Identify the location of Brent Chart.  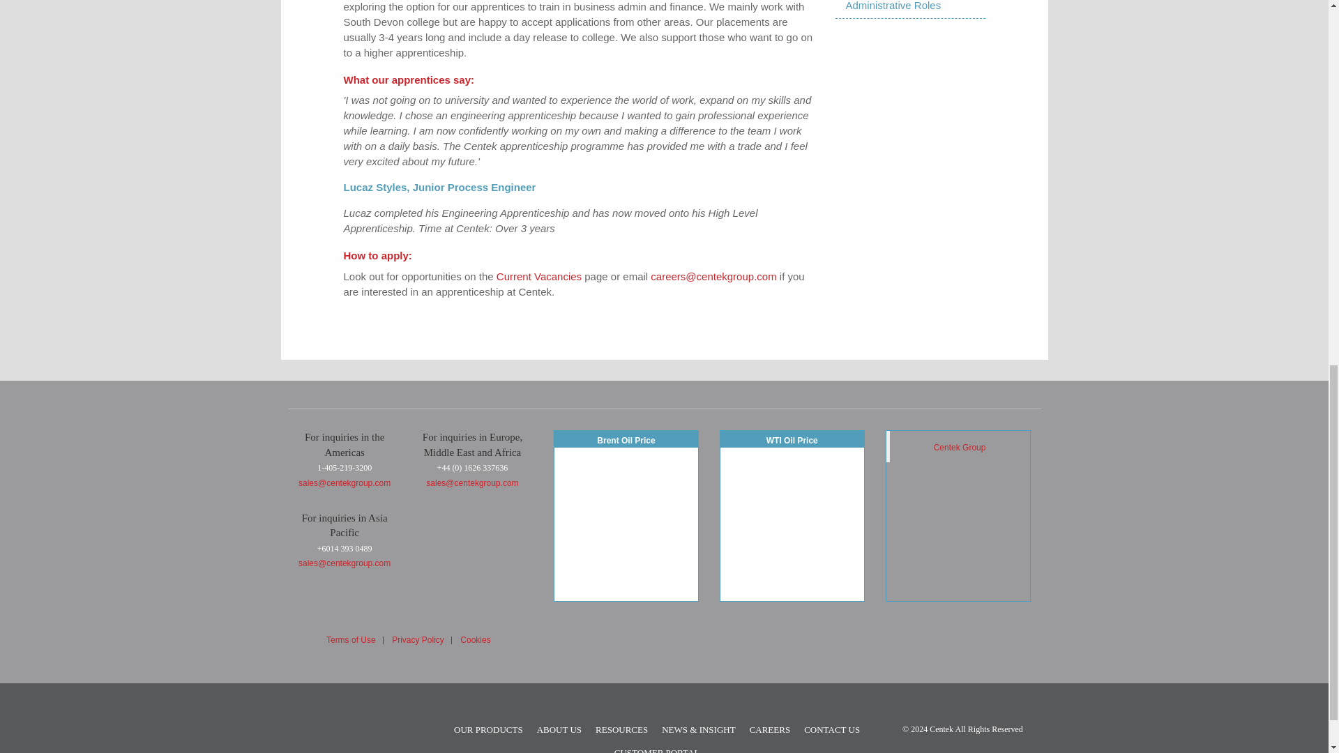
(626, 524).